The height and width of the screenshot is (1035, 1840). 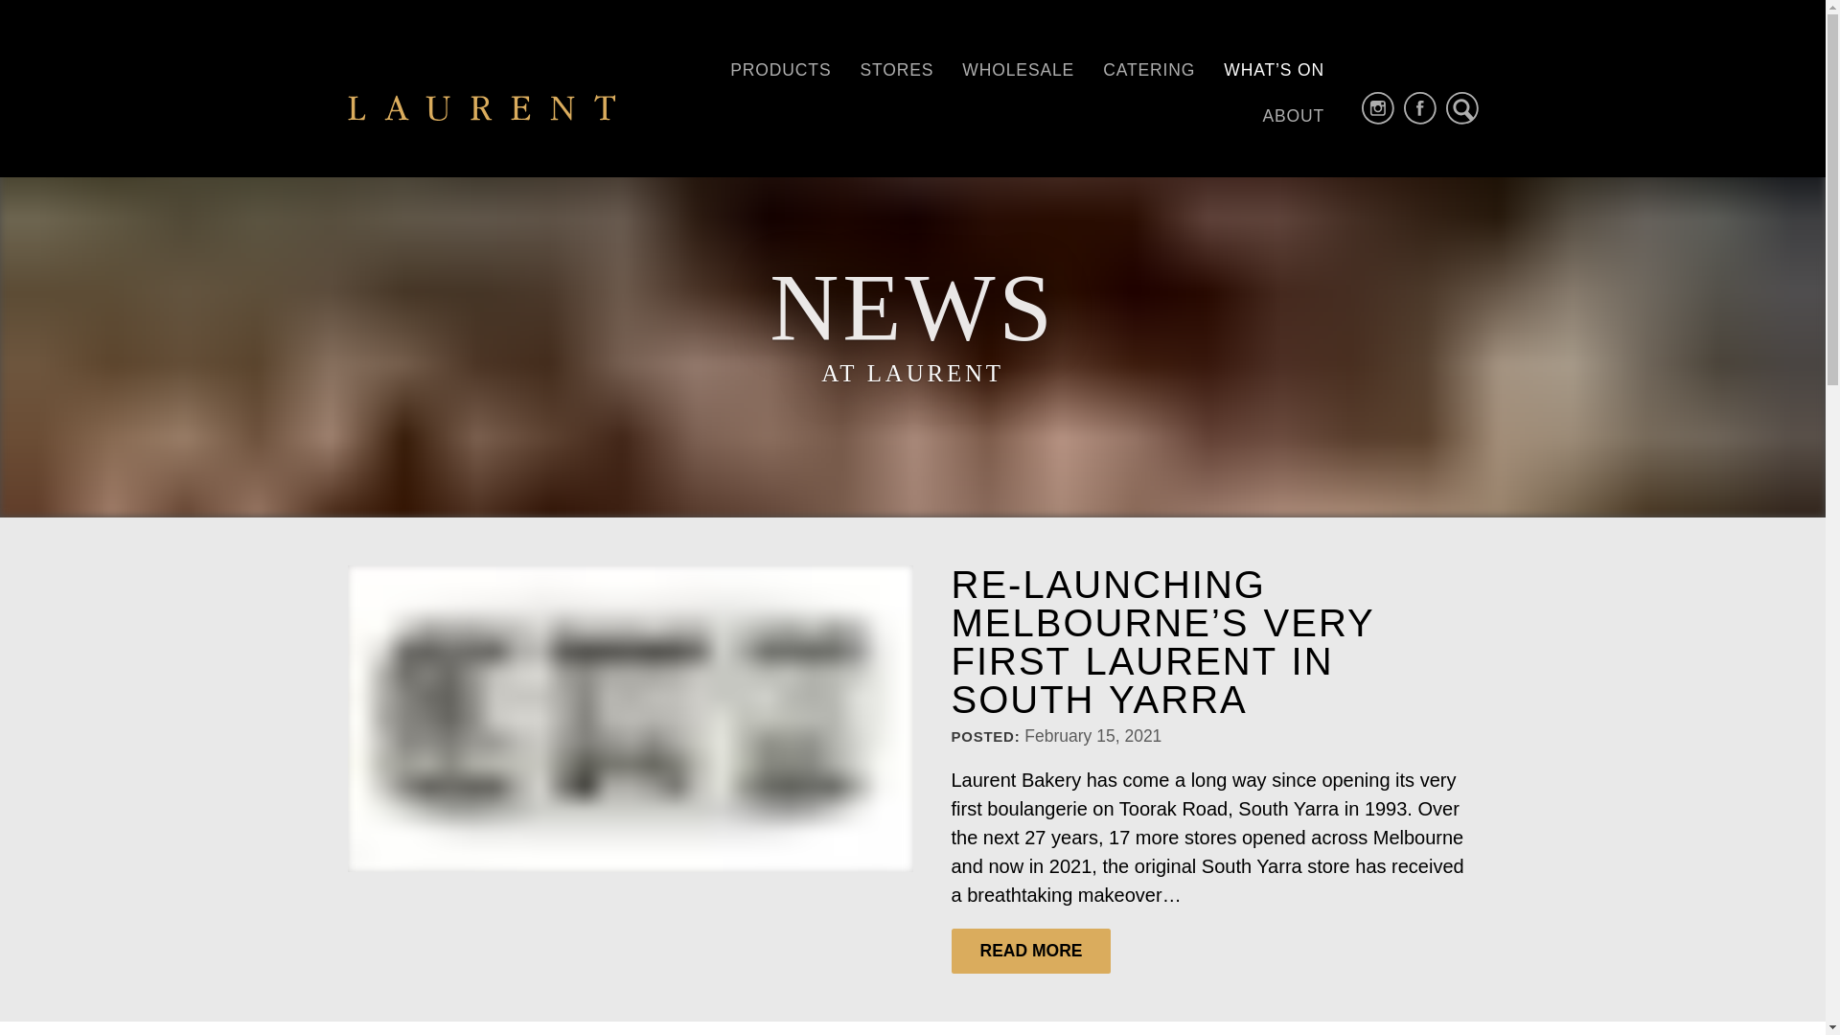 What do you see at coordinates (1294, 117) in the screenshot?
I see `ABOUT` at bounding box center [1294, 117].